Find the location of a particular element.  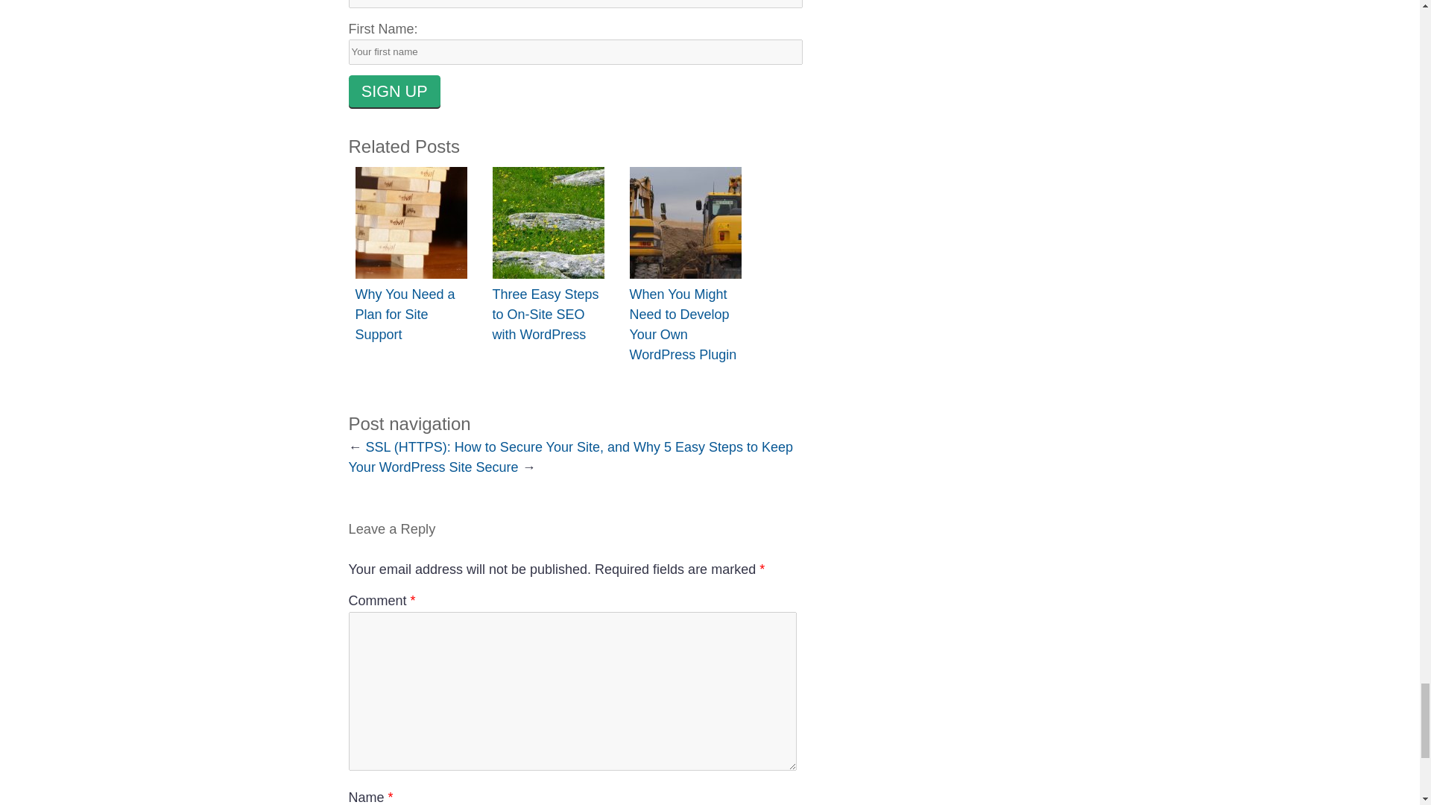

Three Easy Steps to On-Site SEO with WordPress is located at coordinates (545, 315).